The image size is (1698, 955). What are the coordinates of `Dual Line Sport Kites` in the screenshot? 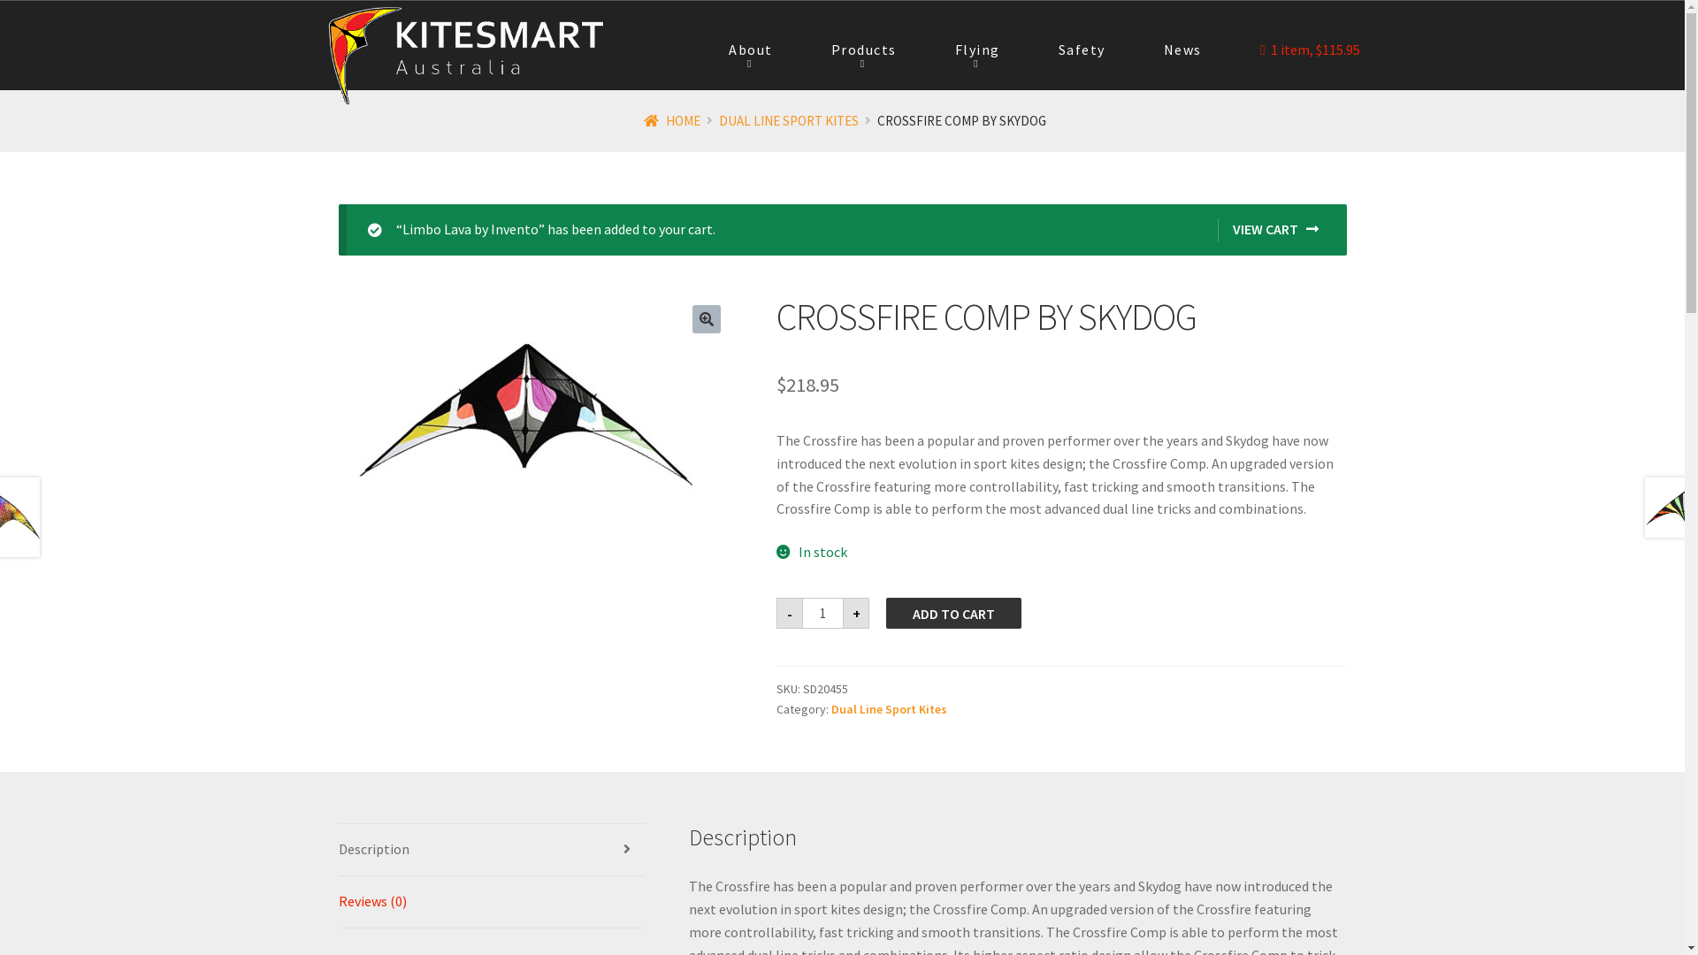 It's located at (890, 709).